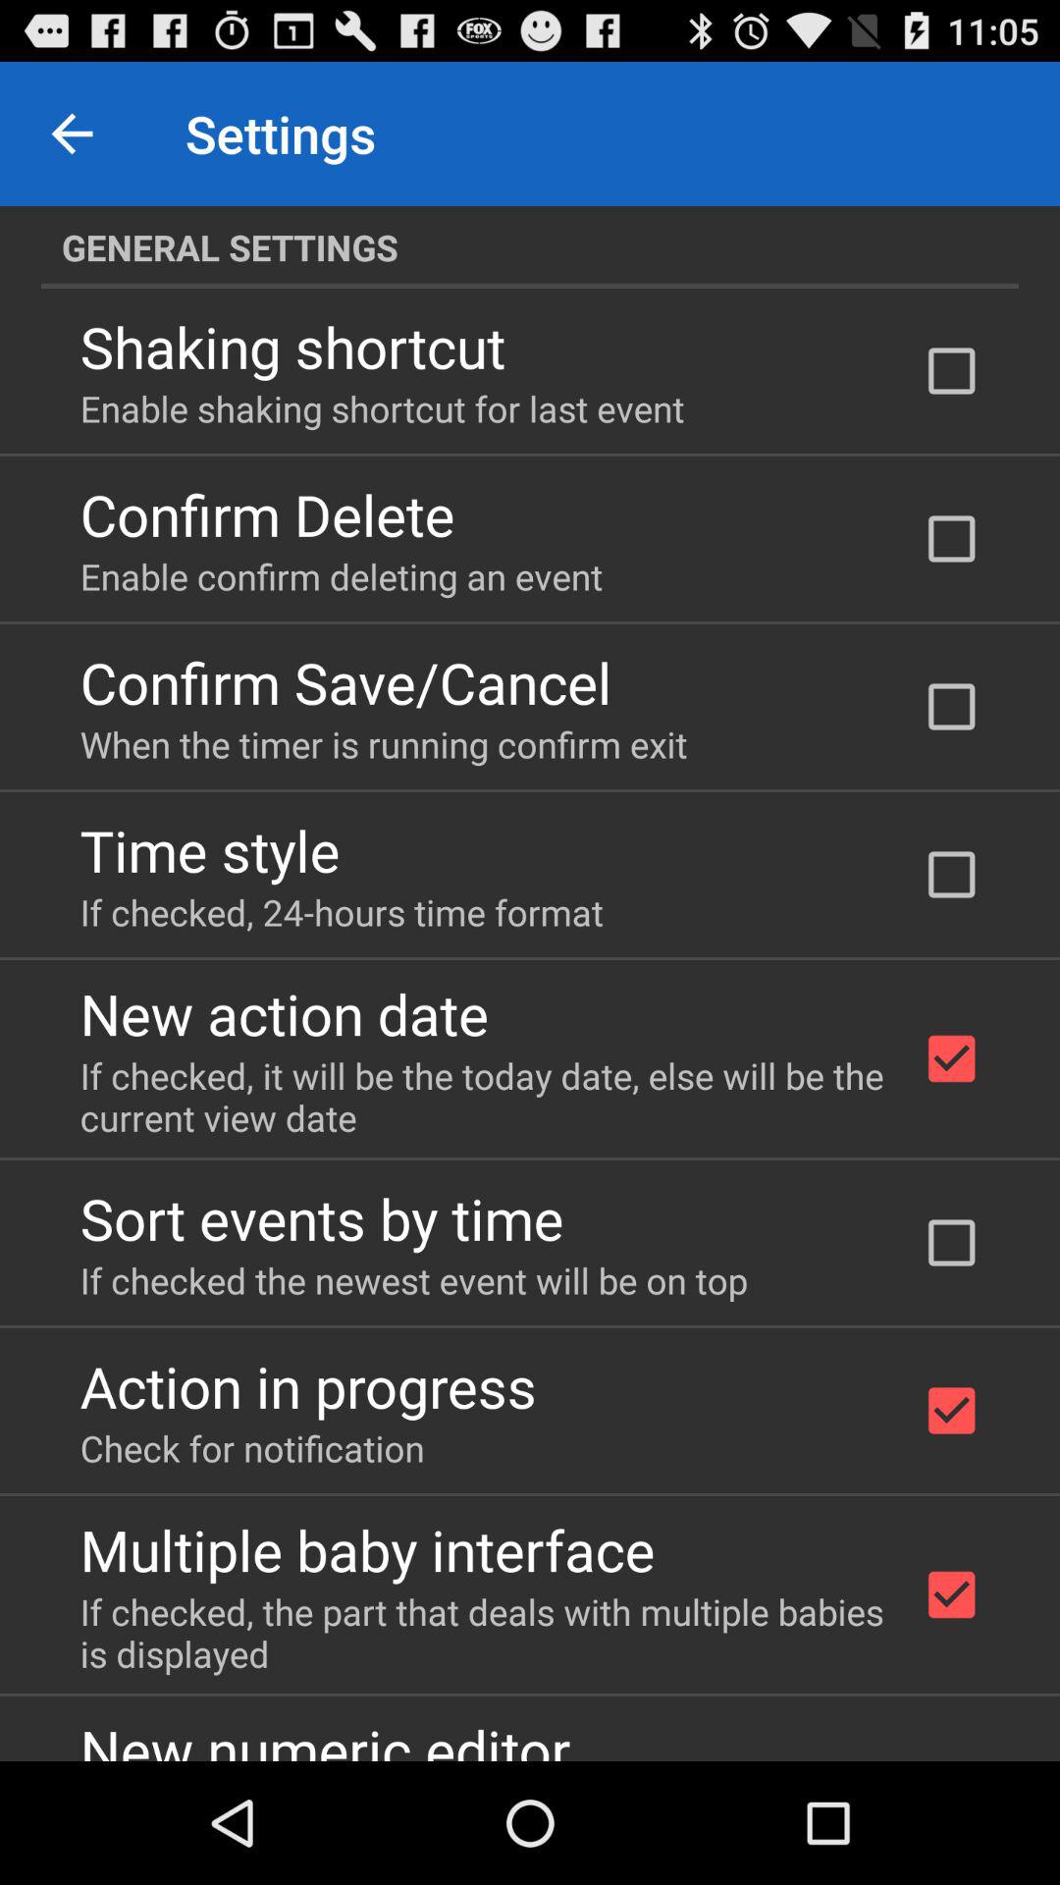  I want to click on turn off item next to settings icon, so click(72, 134).